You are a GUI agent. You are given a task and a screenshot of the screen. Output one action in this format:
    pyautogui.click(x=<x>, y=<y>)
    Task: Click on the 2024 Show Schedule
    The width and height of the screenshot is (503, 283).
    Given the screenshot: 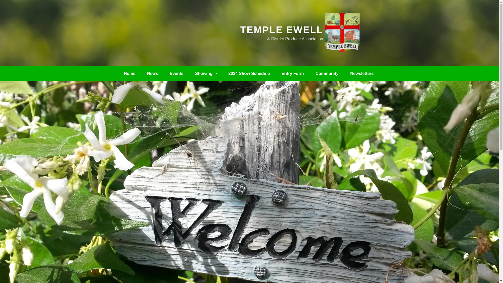 What is the action you would take?
    pyautogui.click(x=249, y=73)
    